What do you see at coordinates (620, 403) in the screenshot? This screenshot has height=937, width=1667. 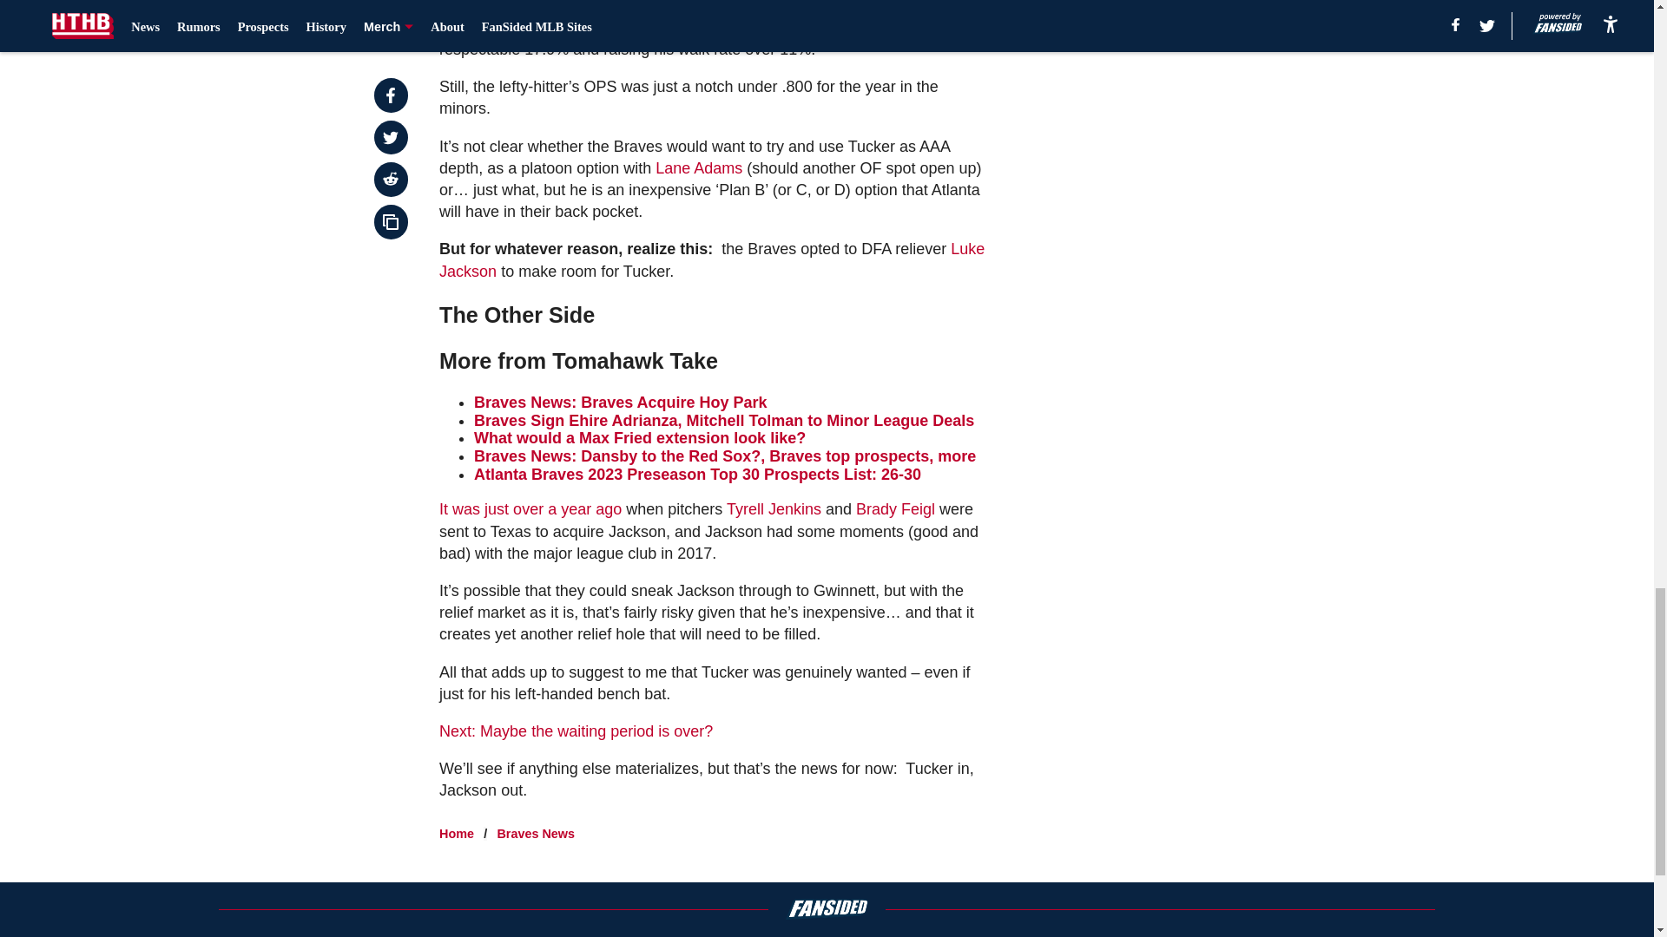 I see `Braves News: Braves Acquire Hoy Park` at bounding box center [620, 403].